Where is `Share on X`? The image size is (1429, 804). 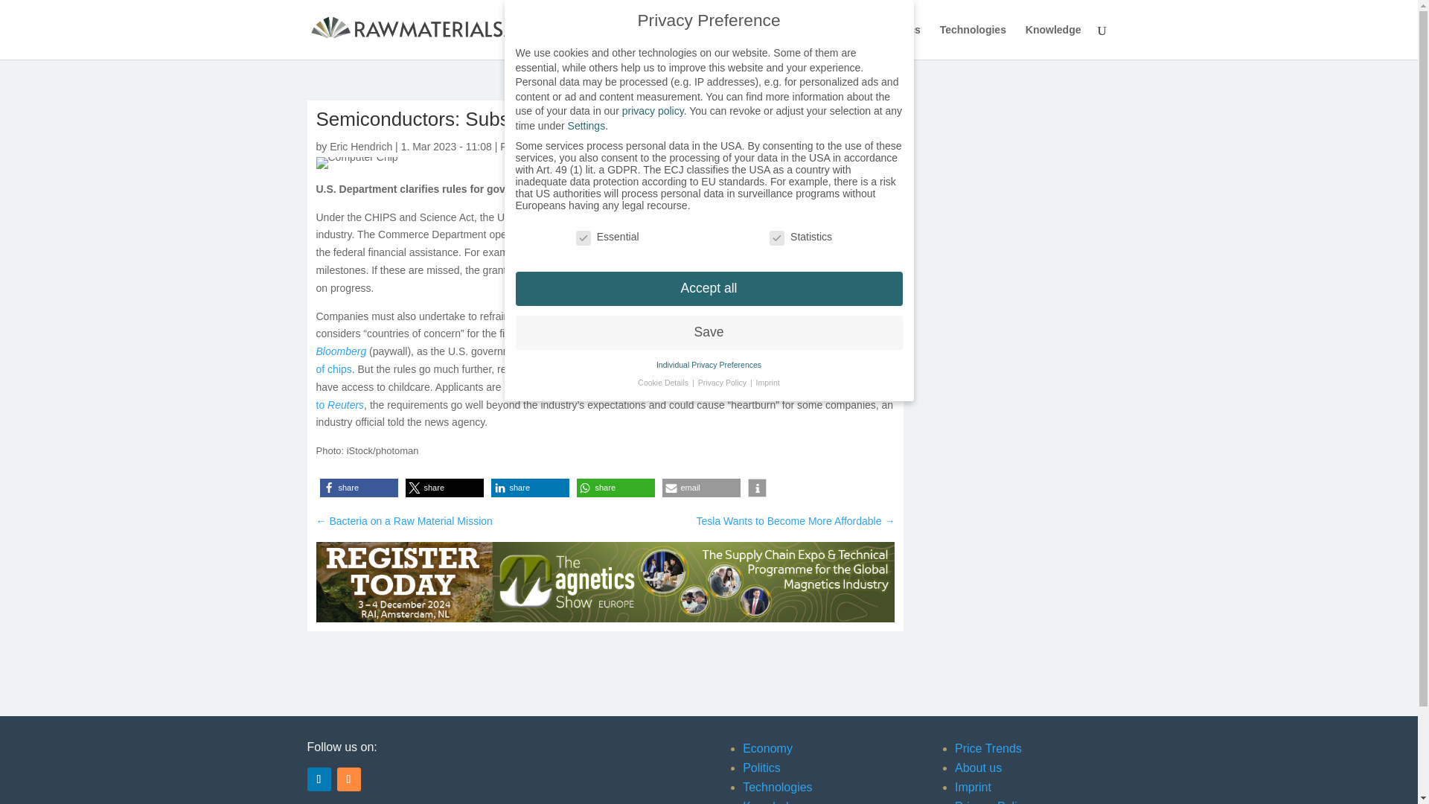
Share on X is located at coordinates (444, 488).